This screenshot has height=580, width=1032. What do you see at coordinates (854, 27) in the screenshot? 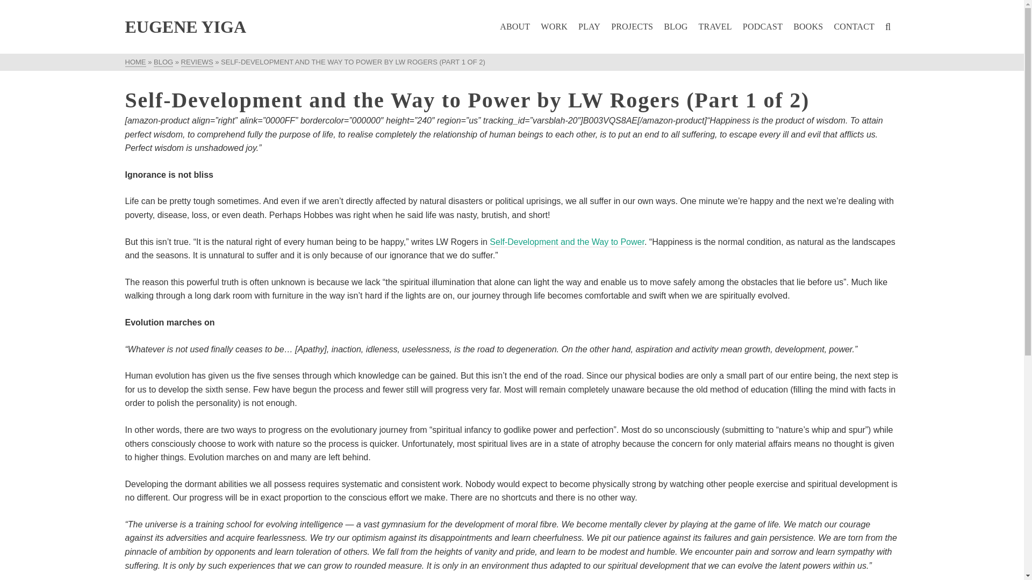
I see `CONTACT` at bounding box center [854, 27].